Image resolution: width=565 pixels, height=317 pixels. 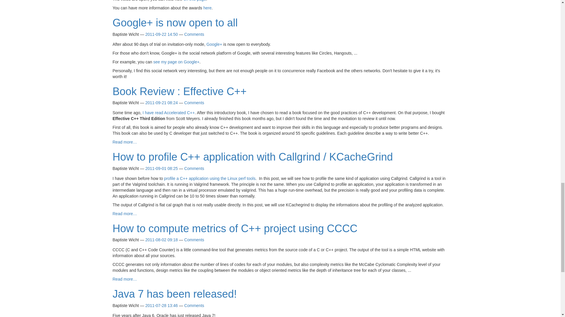 I want to click on Vote for your project, so click(x=195, y=1).